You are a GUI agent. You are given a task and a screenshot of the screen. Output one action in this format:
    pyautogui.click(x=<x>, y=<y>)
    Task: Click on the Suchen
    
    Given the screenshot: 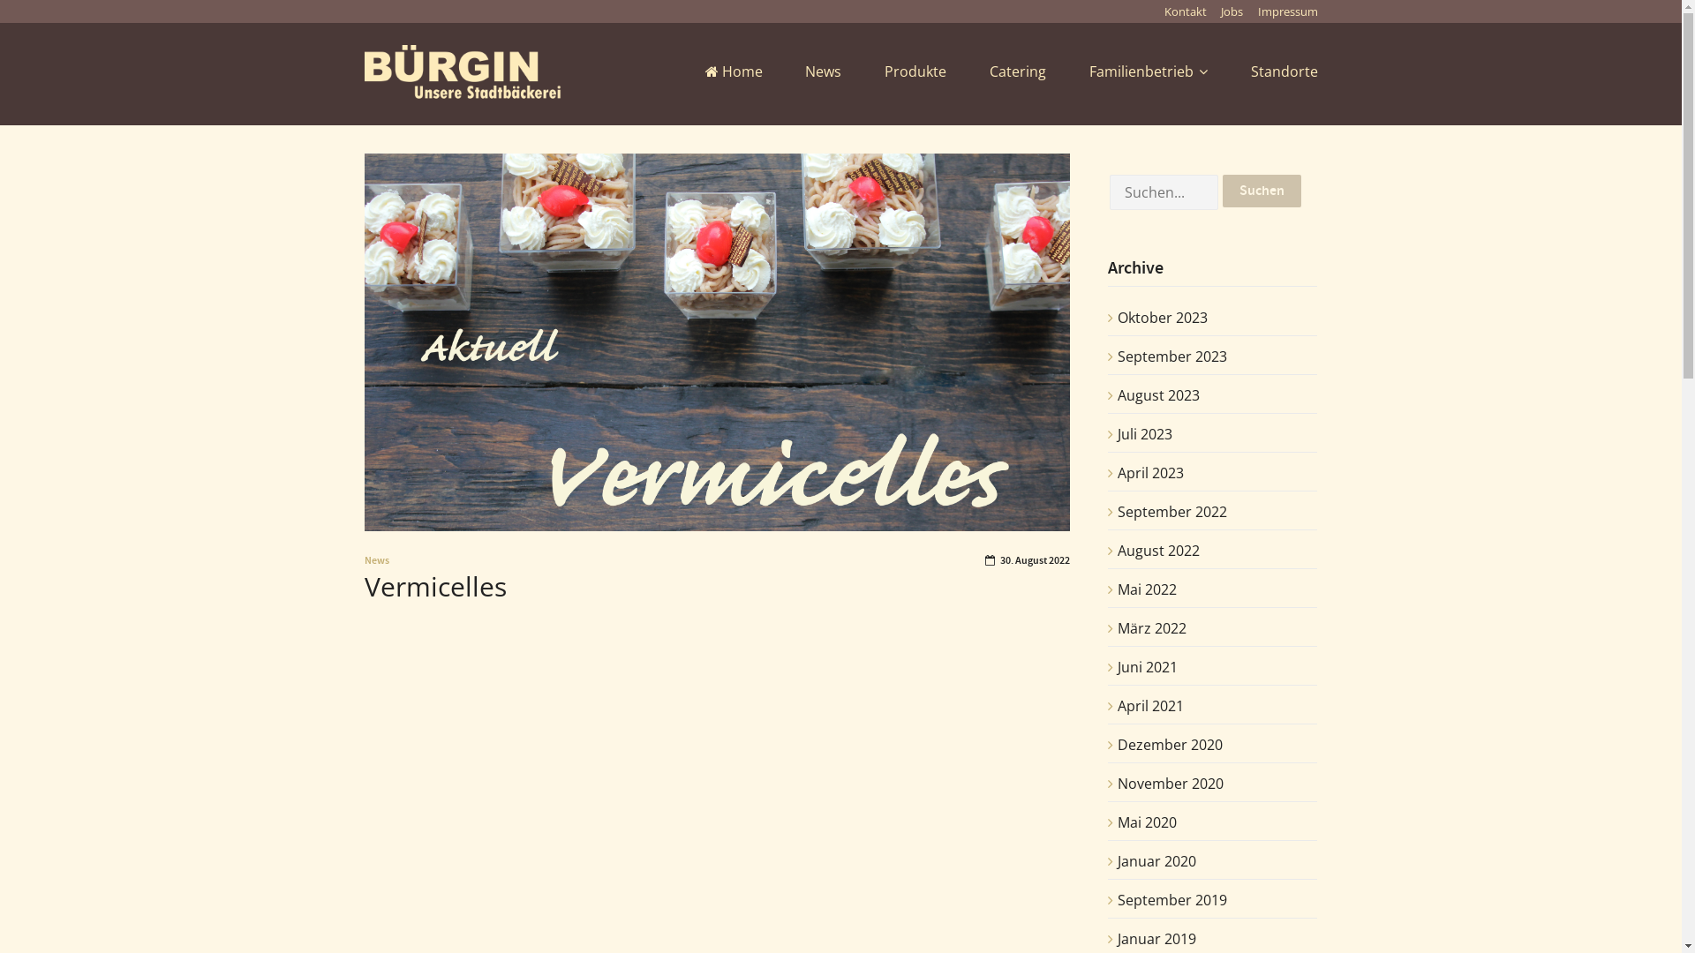 What is the action you would take?
    pyautogui.click(x=1262, y=191)
    